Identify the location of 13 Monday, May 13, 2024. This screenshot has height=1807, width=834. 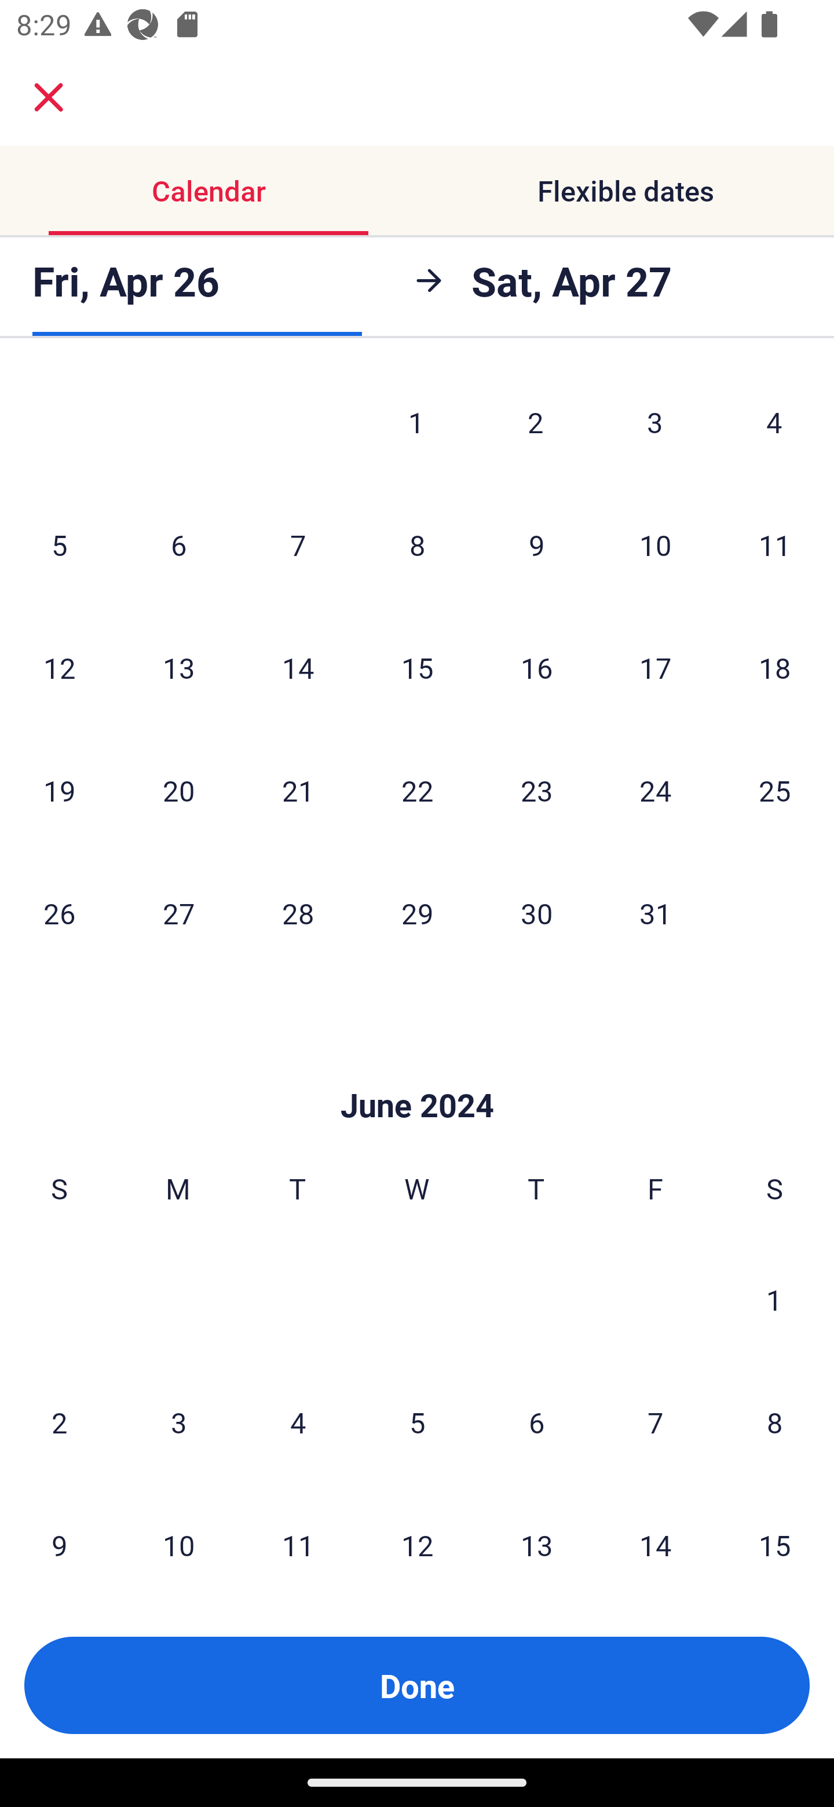
(178, 667).